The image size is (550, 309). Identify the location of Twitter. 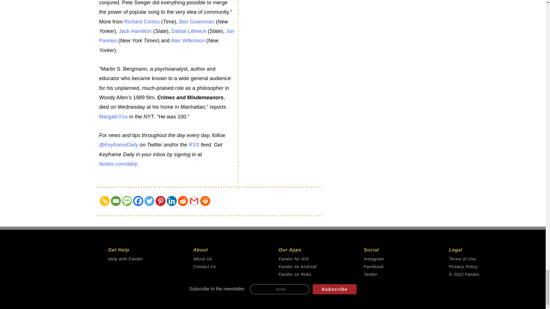
(149, 201).